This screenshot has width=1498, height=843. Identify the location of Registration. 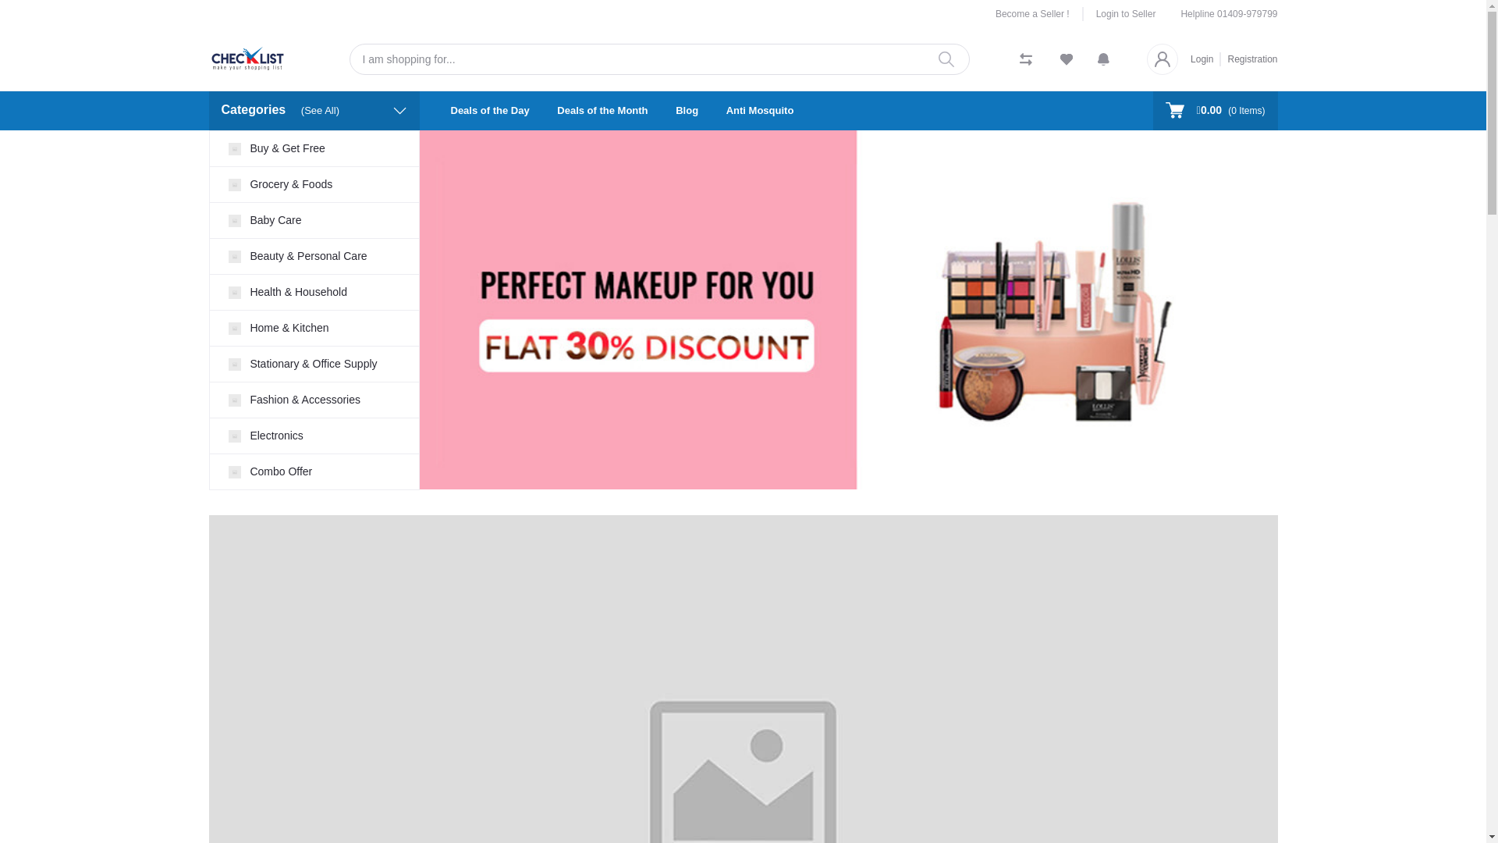
(1249, 59).